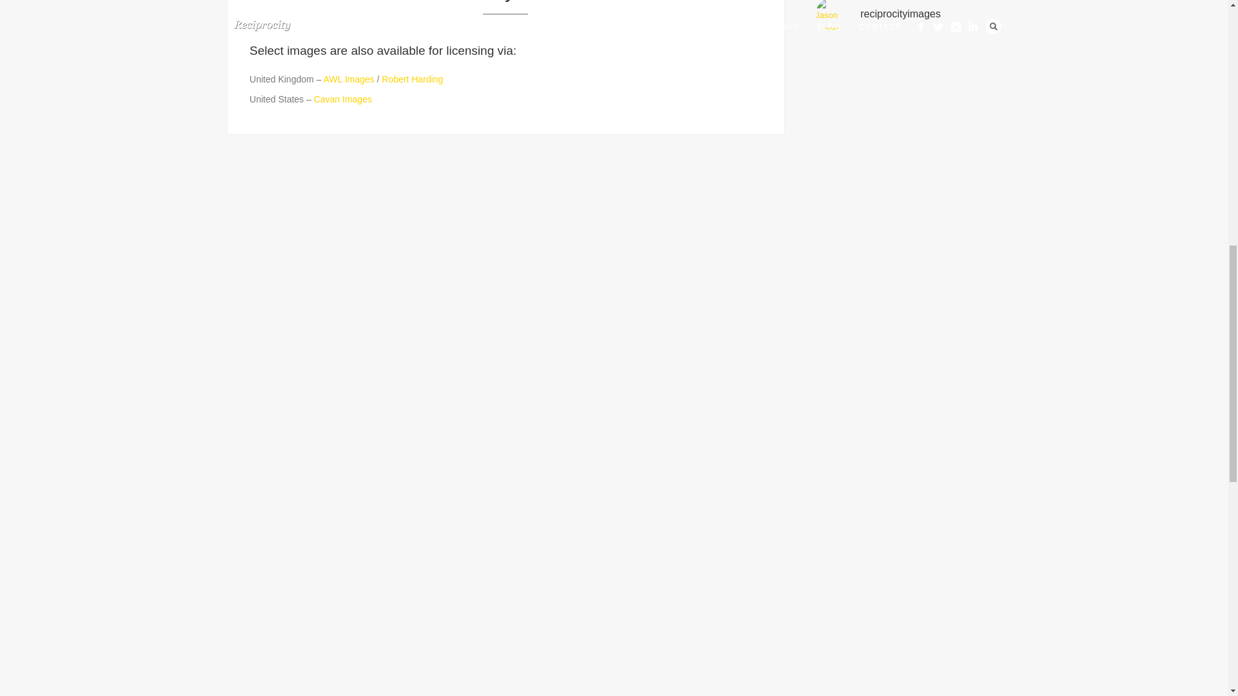  Describe the element at coordinates (348, 79) in the screenshot. I see `AWL Images` at that location.